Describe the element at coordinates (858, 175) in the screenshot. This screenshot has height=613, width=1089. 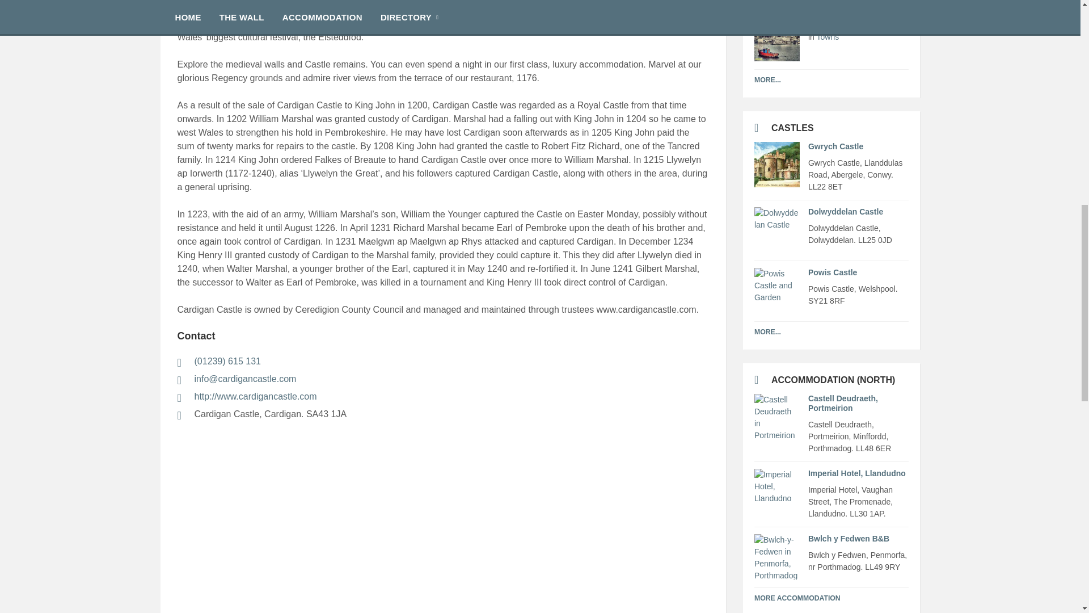
I see `Address` at that location.